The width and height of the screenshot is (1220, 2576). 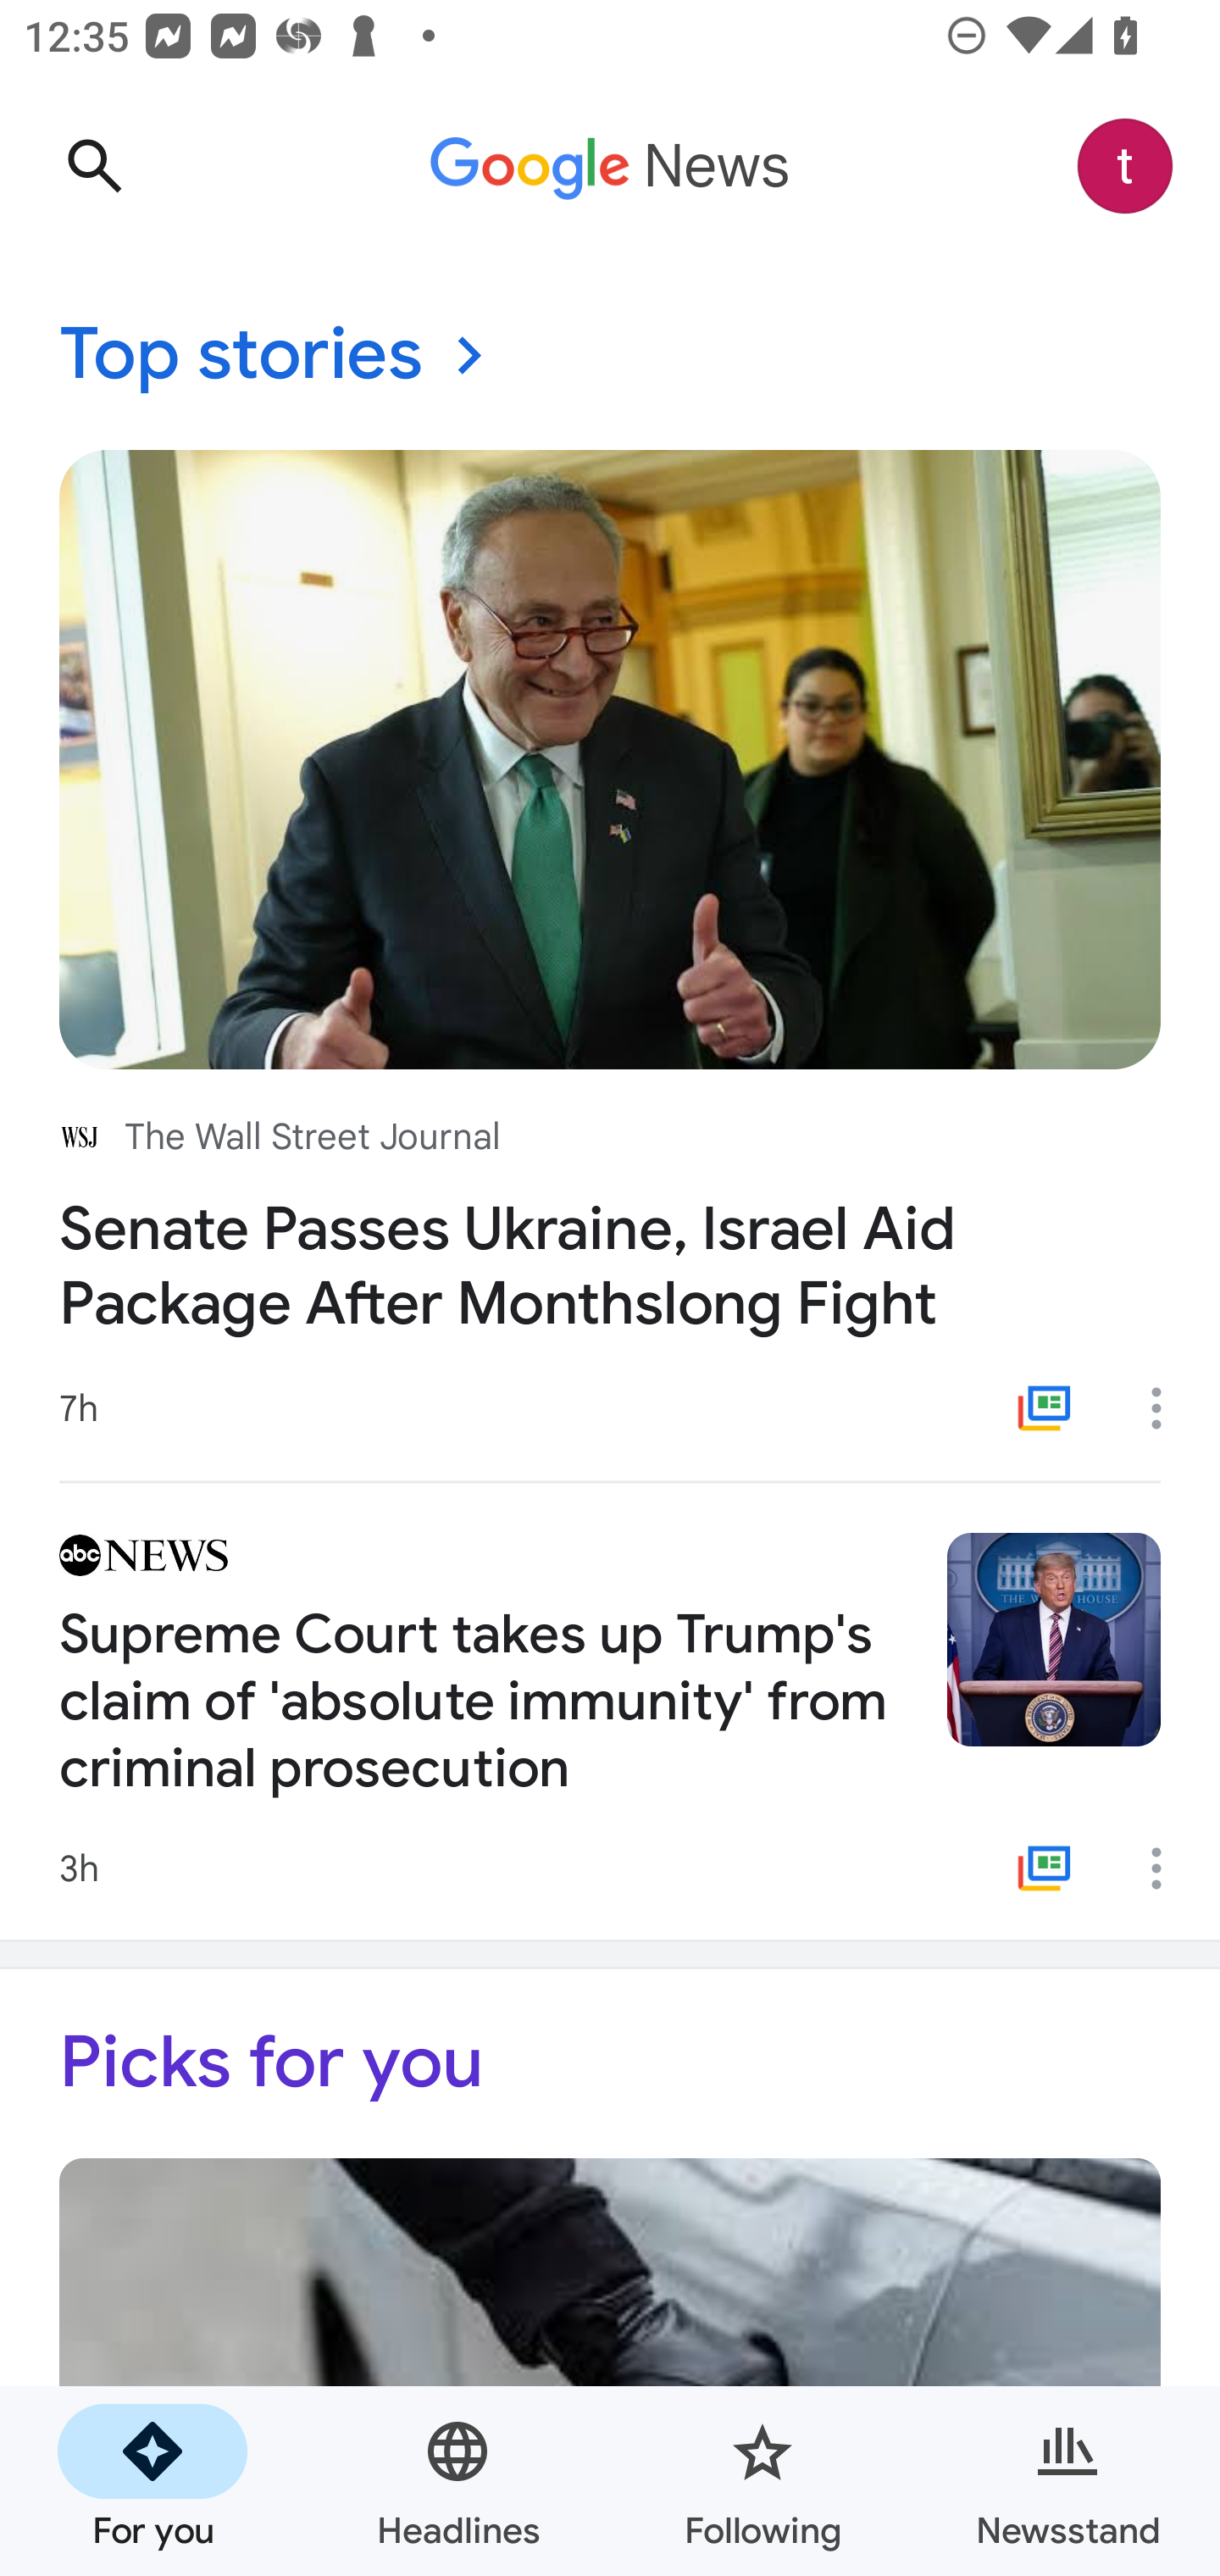 What do you see at coordinates (94, 166) in the screenshot?
I see `Search` at bounding box center [94, 166].